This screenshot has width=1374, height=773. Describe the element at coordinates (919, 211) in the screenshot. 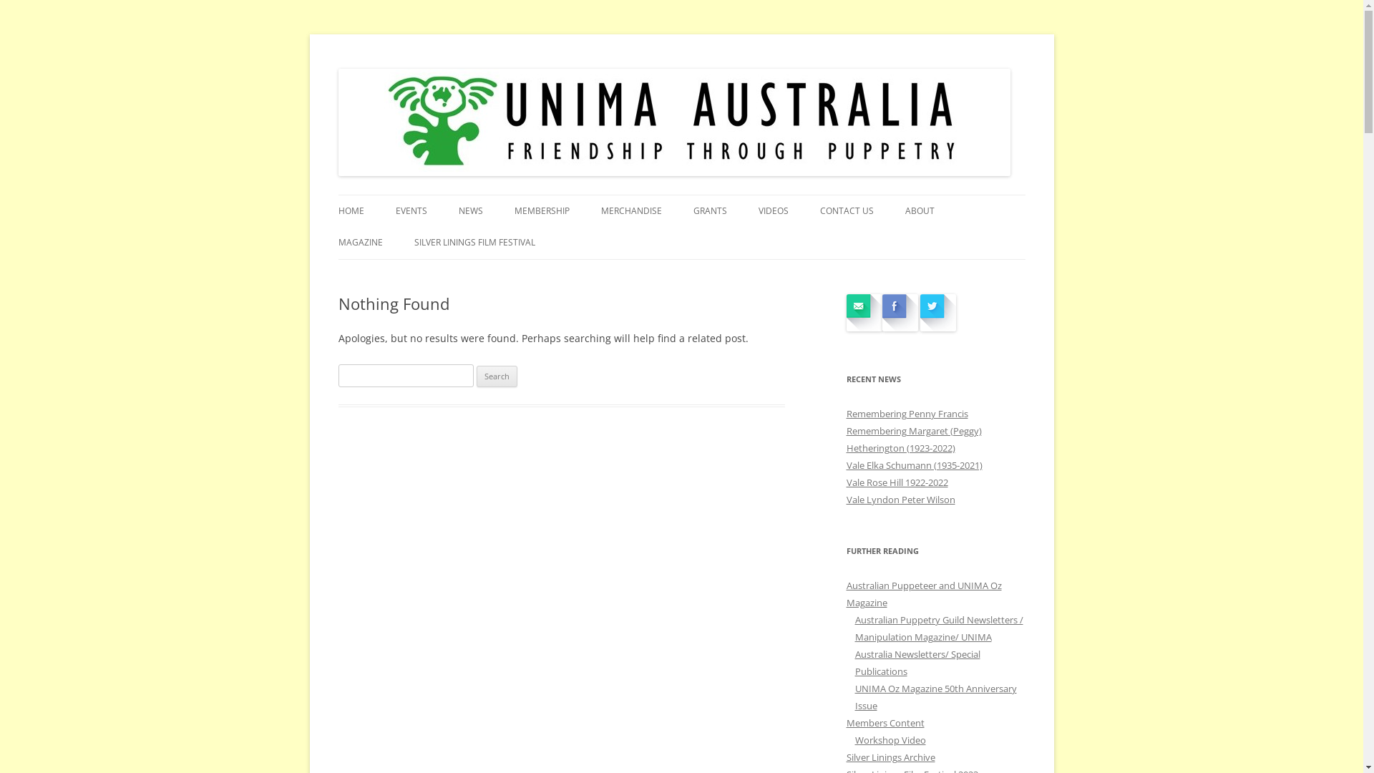

I see `ABOUT` at that location.